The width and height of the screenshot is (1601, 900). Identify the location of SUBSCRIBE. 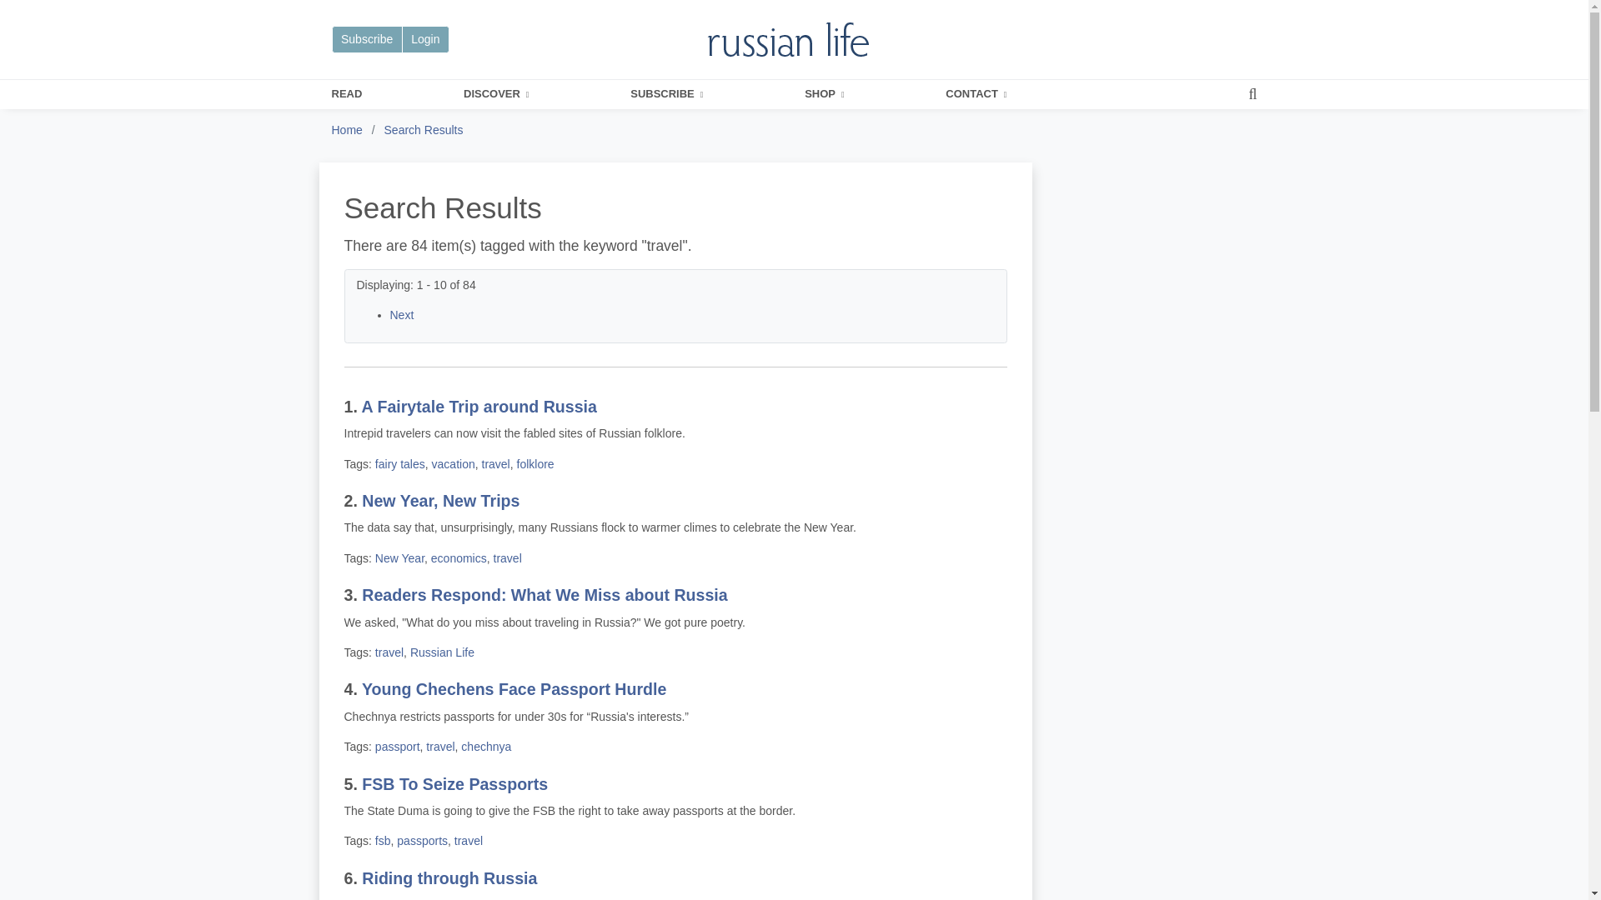
(666, 94).